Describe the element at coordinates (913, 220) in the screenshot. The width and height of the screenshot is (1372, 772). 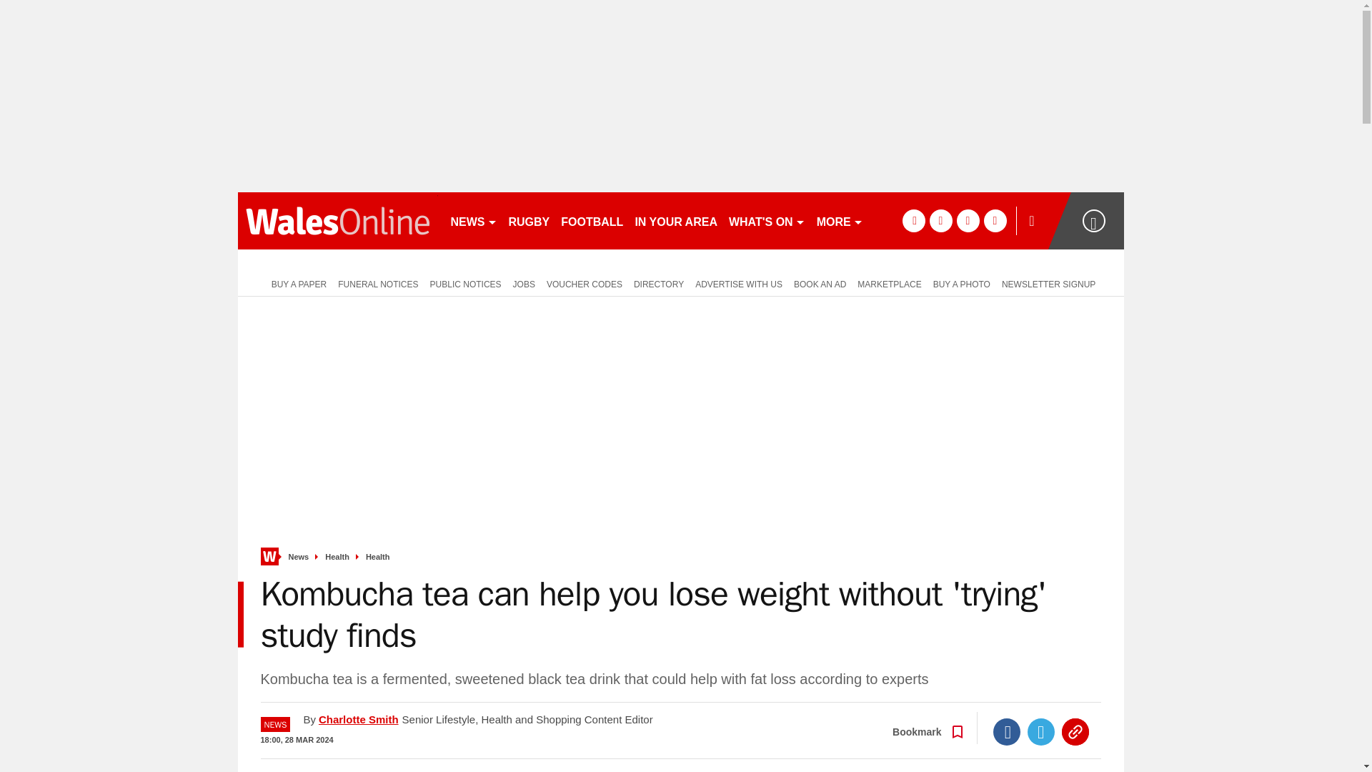
I see `facebook` at that location.